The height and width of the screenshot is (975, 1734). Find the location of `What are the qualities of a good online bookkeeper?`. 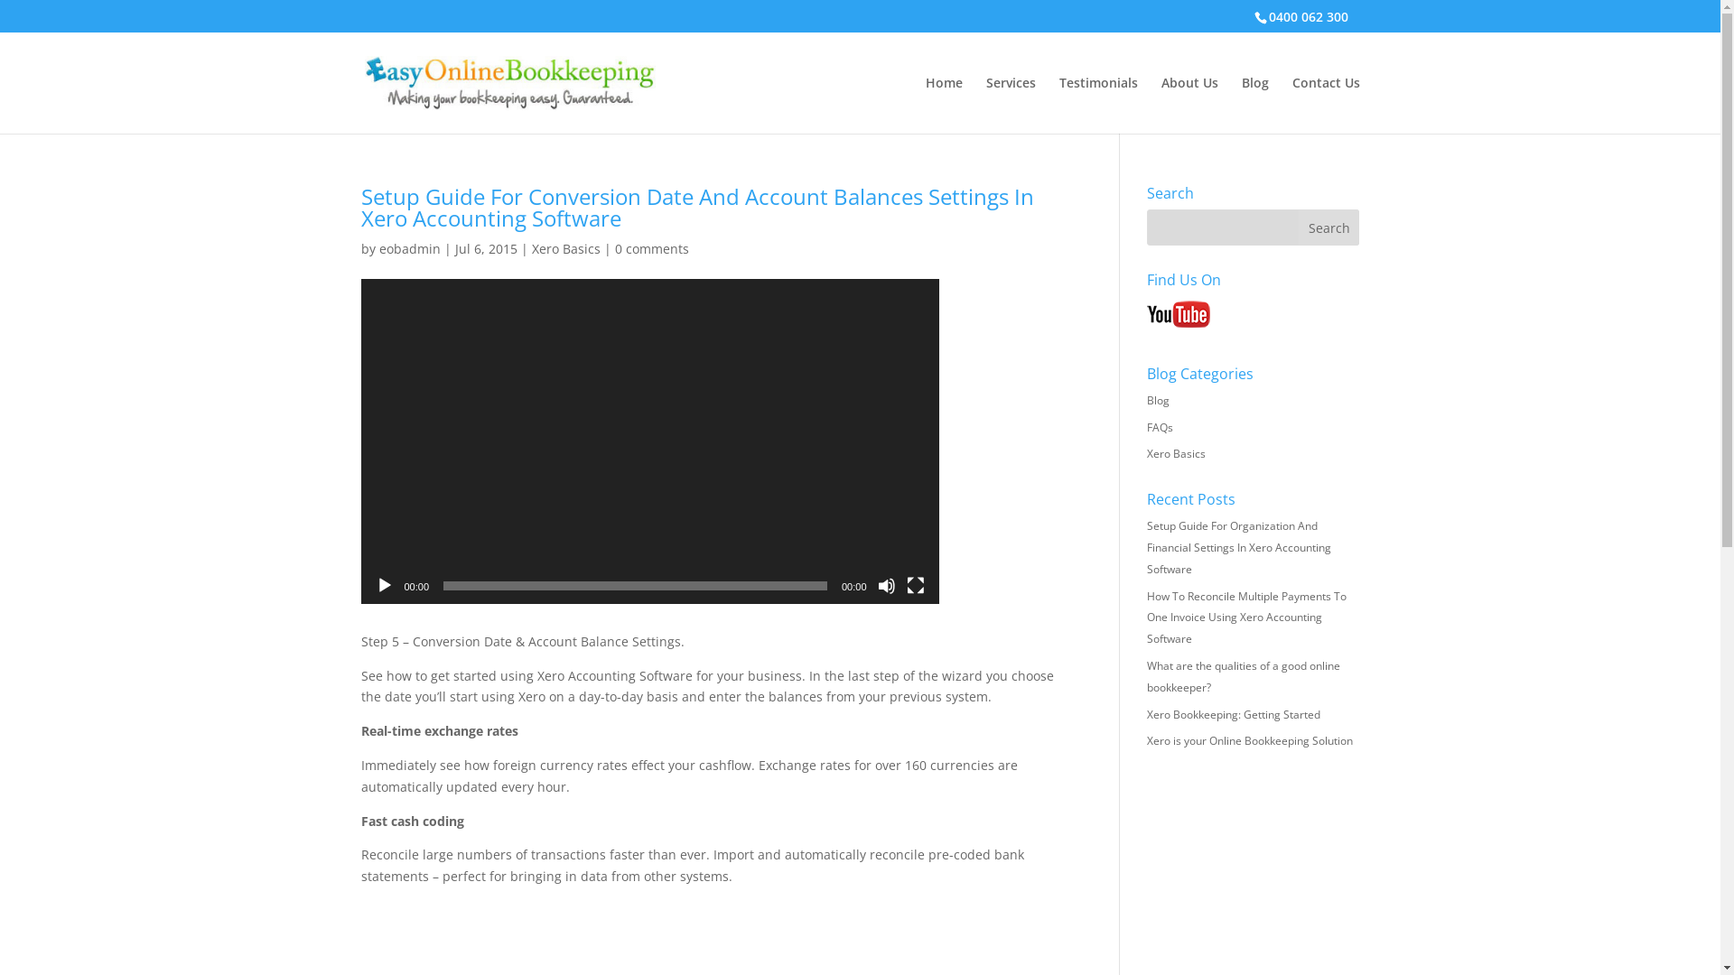

What are the qualities of a good online bookkeeper? is located at coordinates (1244, 676).